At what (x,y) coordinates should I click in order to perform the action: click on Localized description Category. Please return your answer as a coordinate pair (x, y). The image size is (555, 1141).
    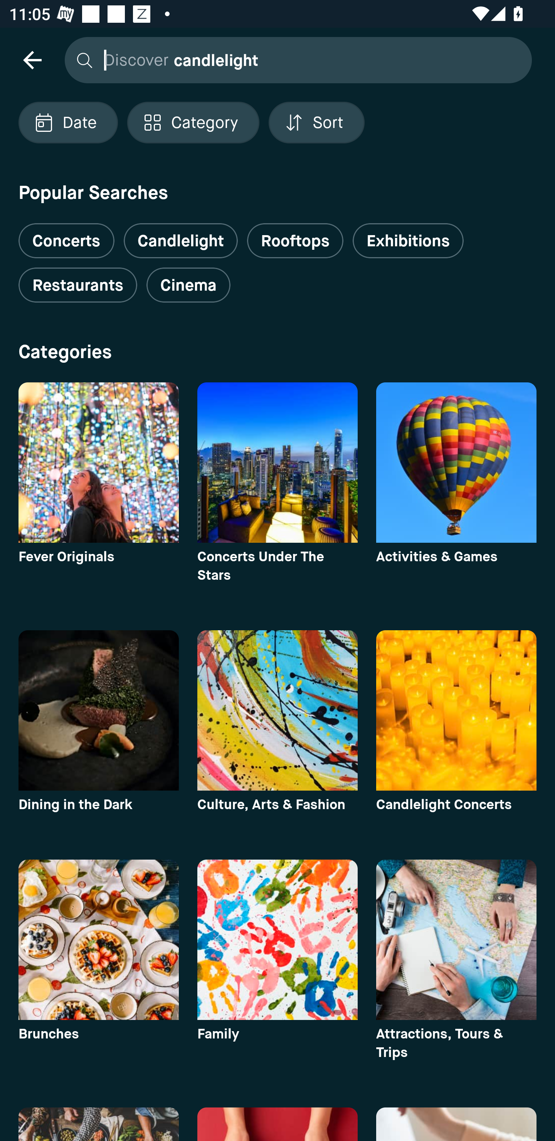
    Looking at the image, I should click on (193, 123).